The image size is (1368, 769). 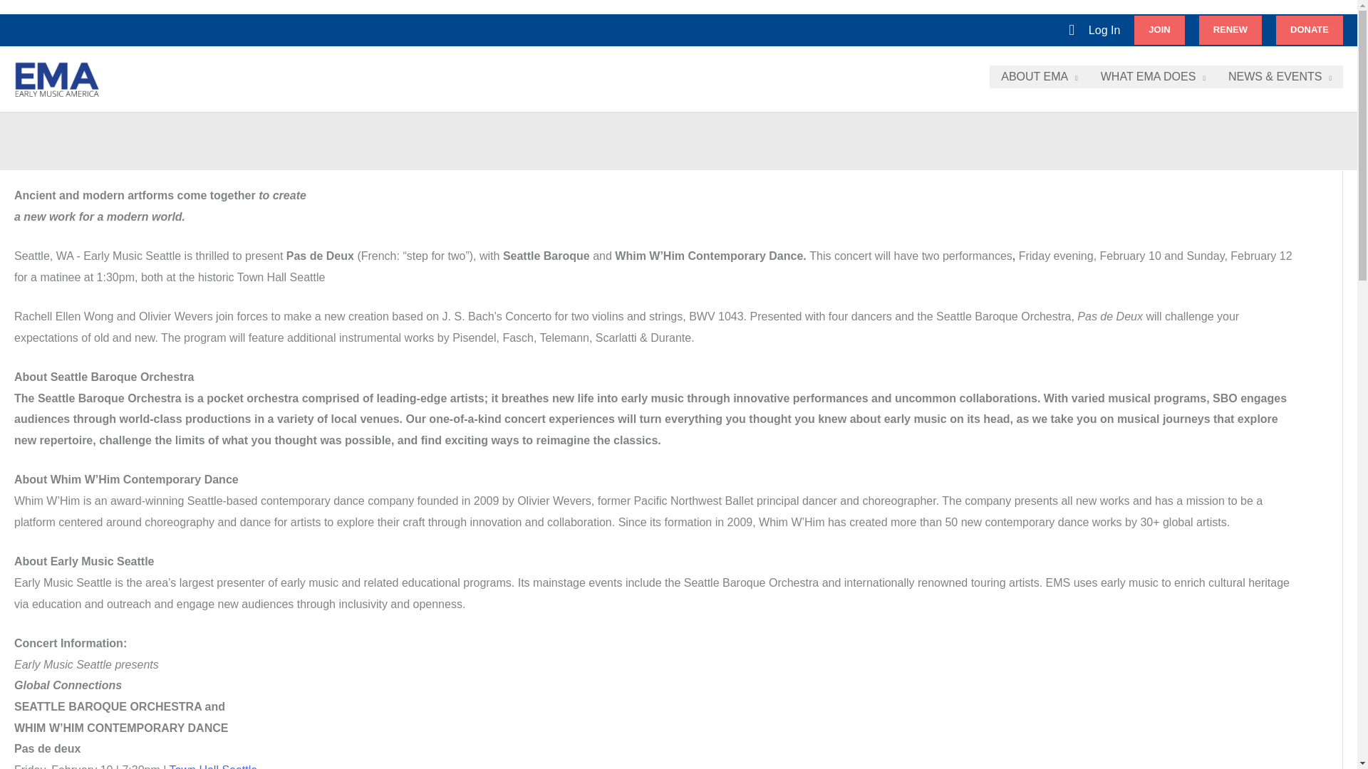 What do you see at coordinates (1039, 77) in the screenshot?
I see `ABOUT EMA` at bounding box center [1039, 77].